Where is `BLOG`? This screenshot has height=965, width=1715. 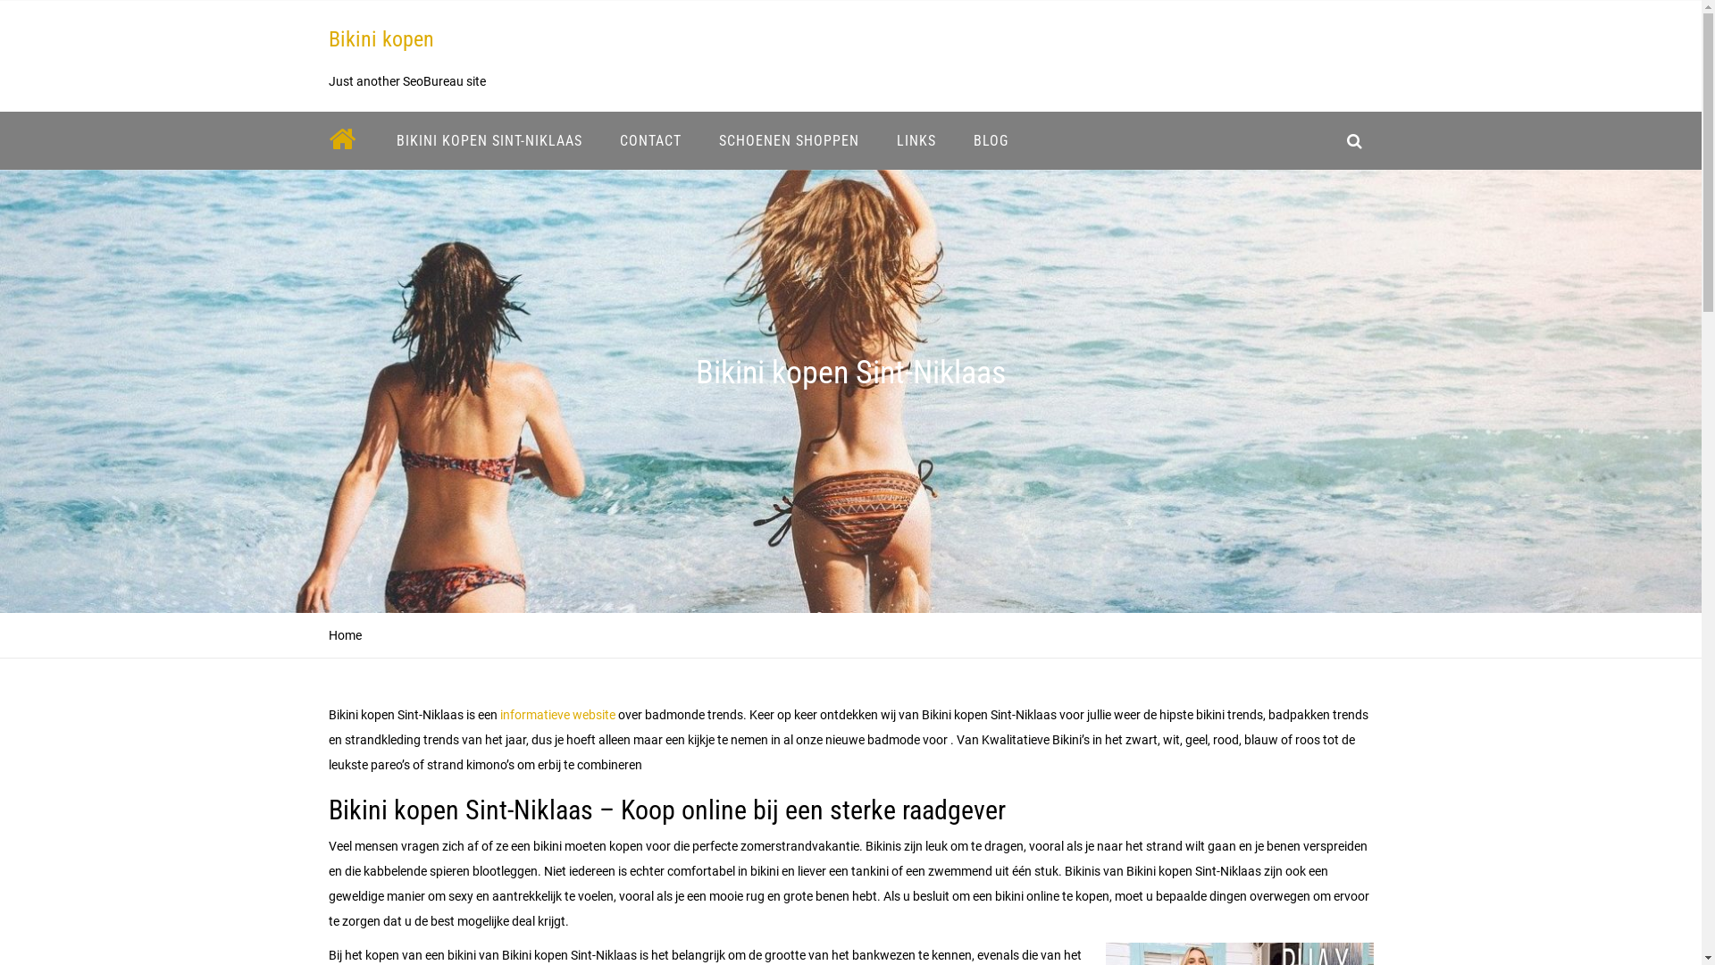 BLOG is located at coordinates (990, 141).